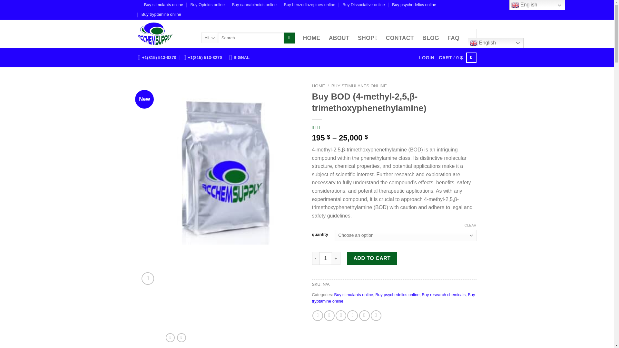 This screenshot has height=348, width=619. What do you see at coordinates (164, 5) in the screenshot?
I see `Buy stimulants online` at bounding box center [164, 5].